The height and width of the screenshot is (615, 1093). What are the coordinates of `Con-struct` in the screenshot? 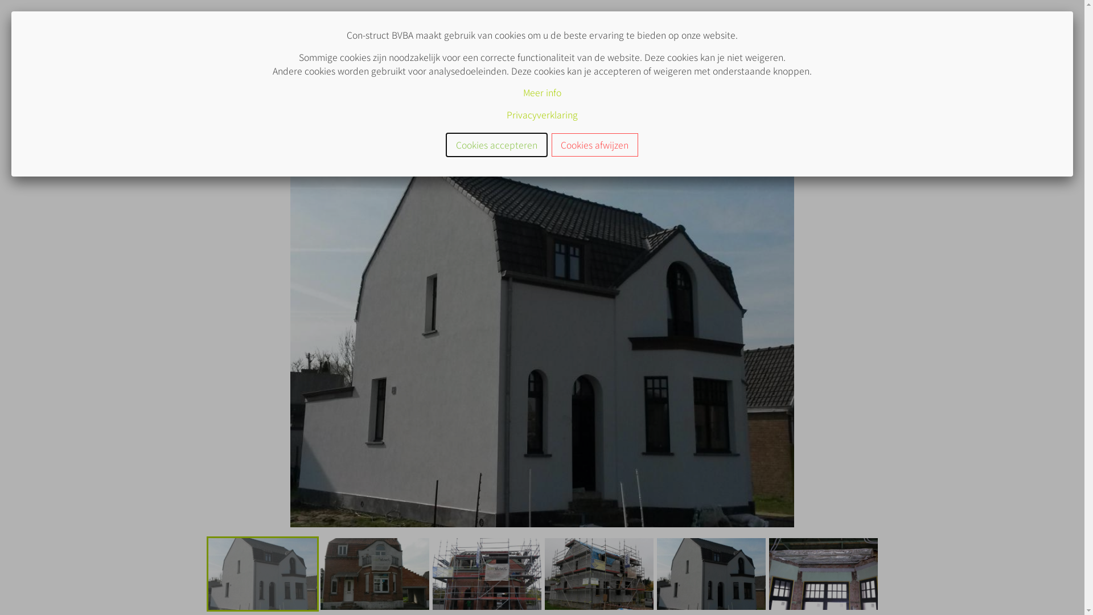 It's located at (385, 30).